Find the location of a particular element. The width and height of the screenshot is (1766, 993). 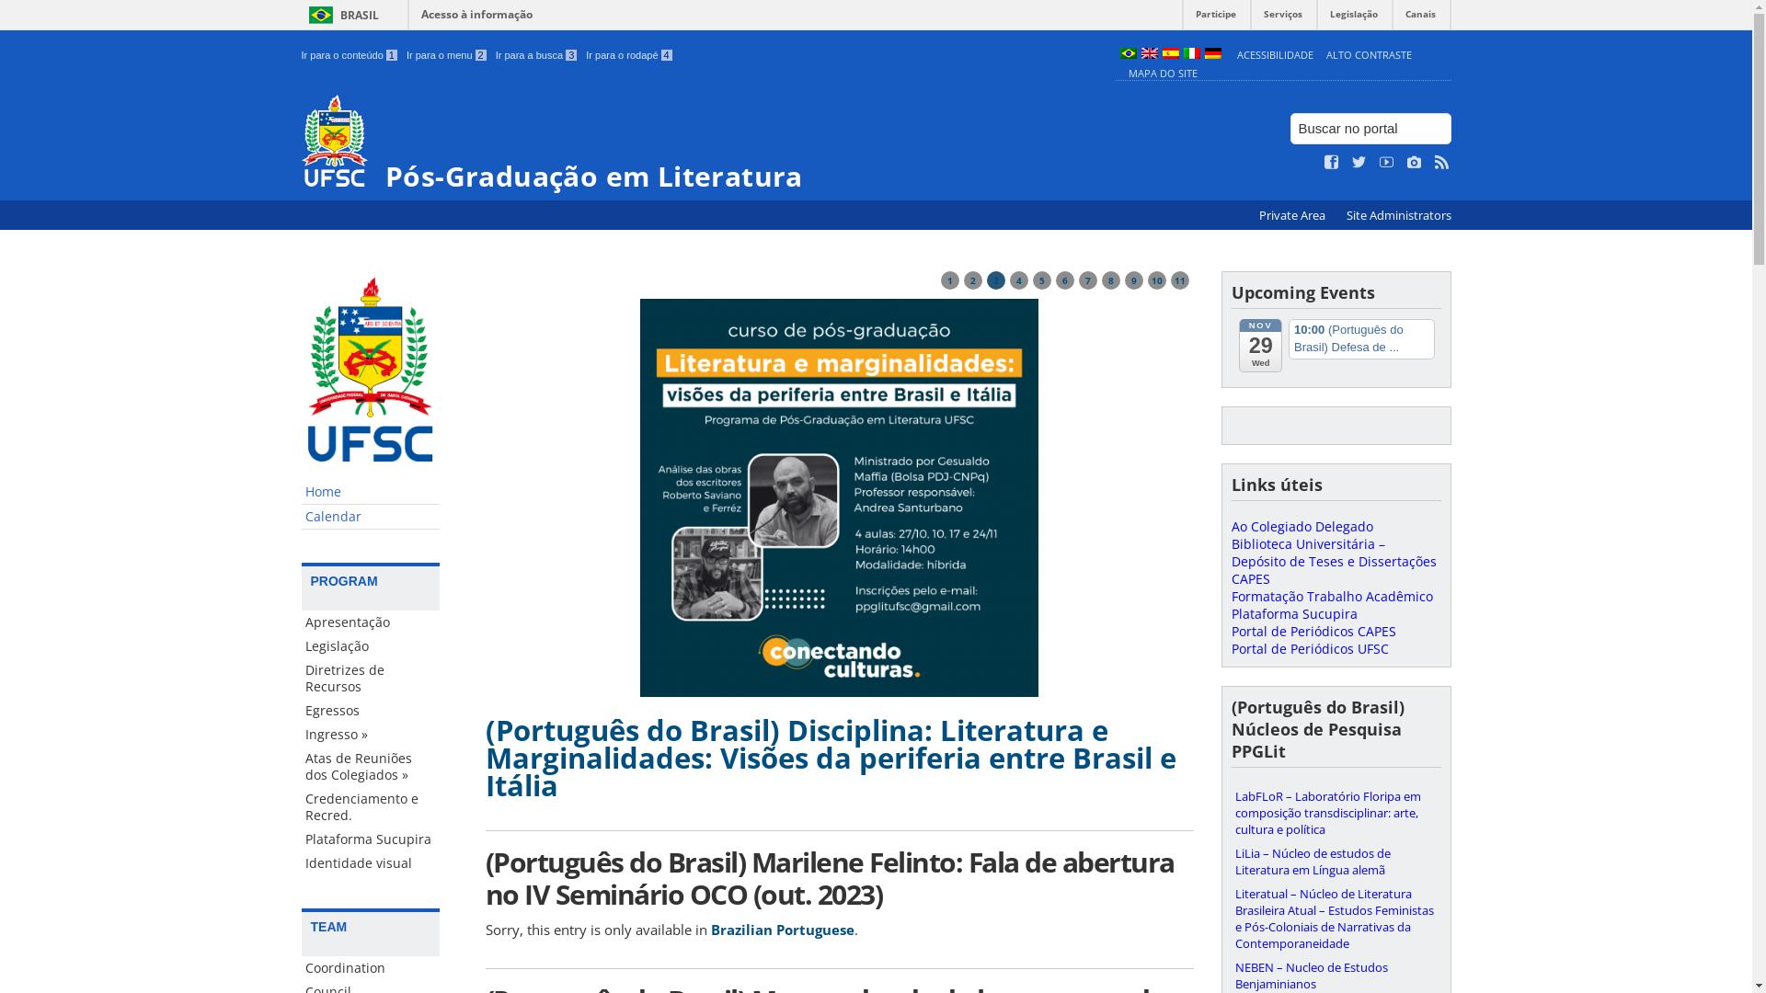

Credenciamento e Recred. is located at coordinates (371, 807).